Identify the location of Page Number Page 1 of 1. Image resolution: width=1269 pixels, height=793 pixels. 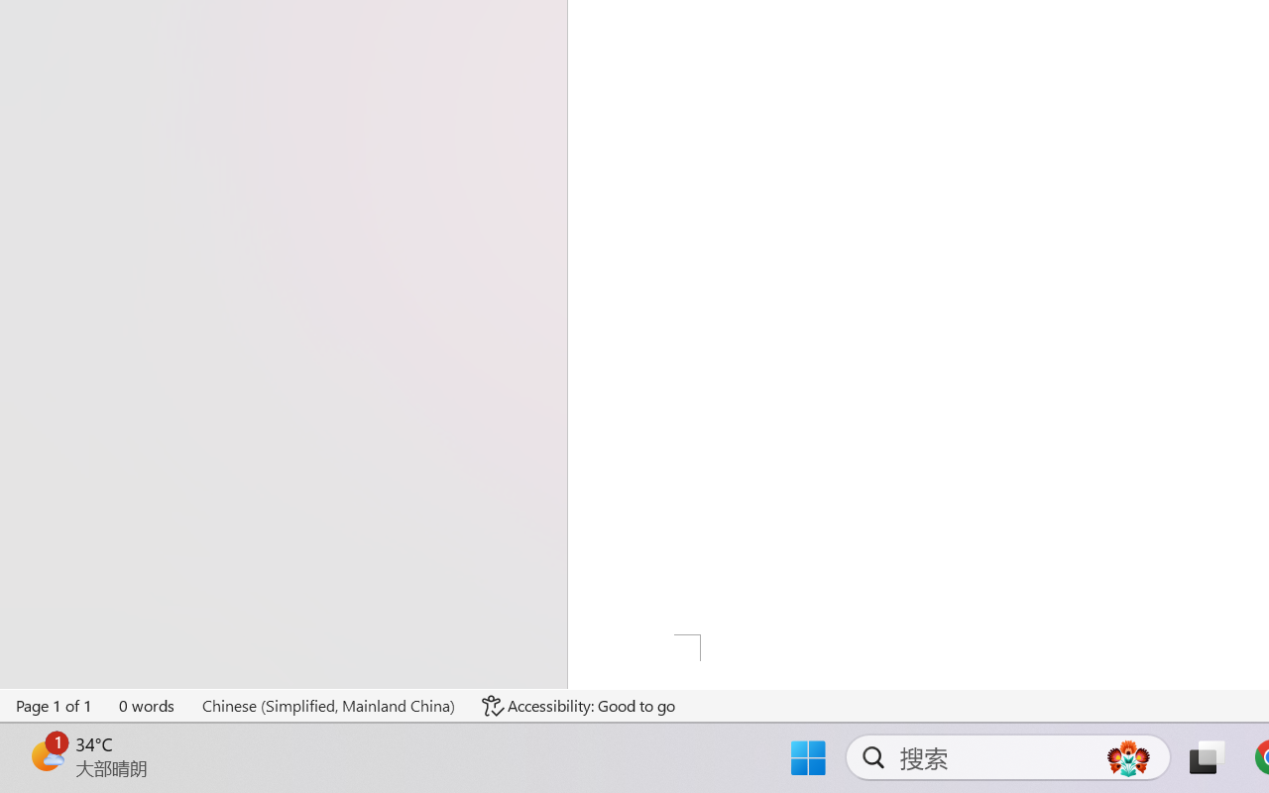
(55, 706).